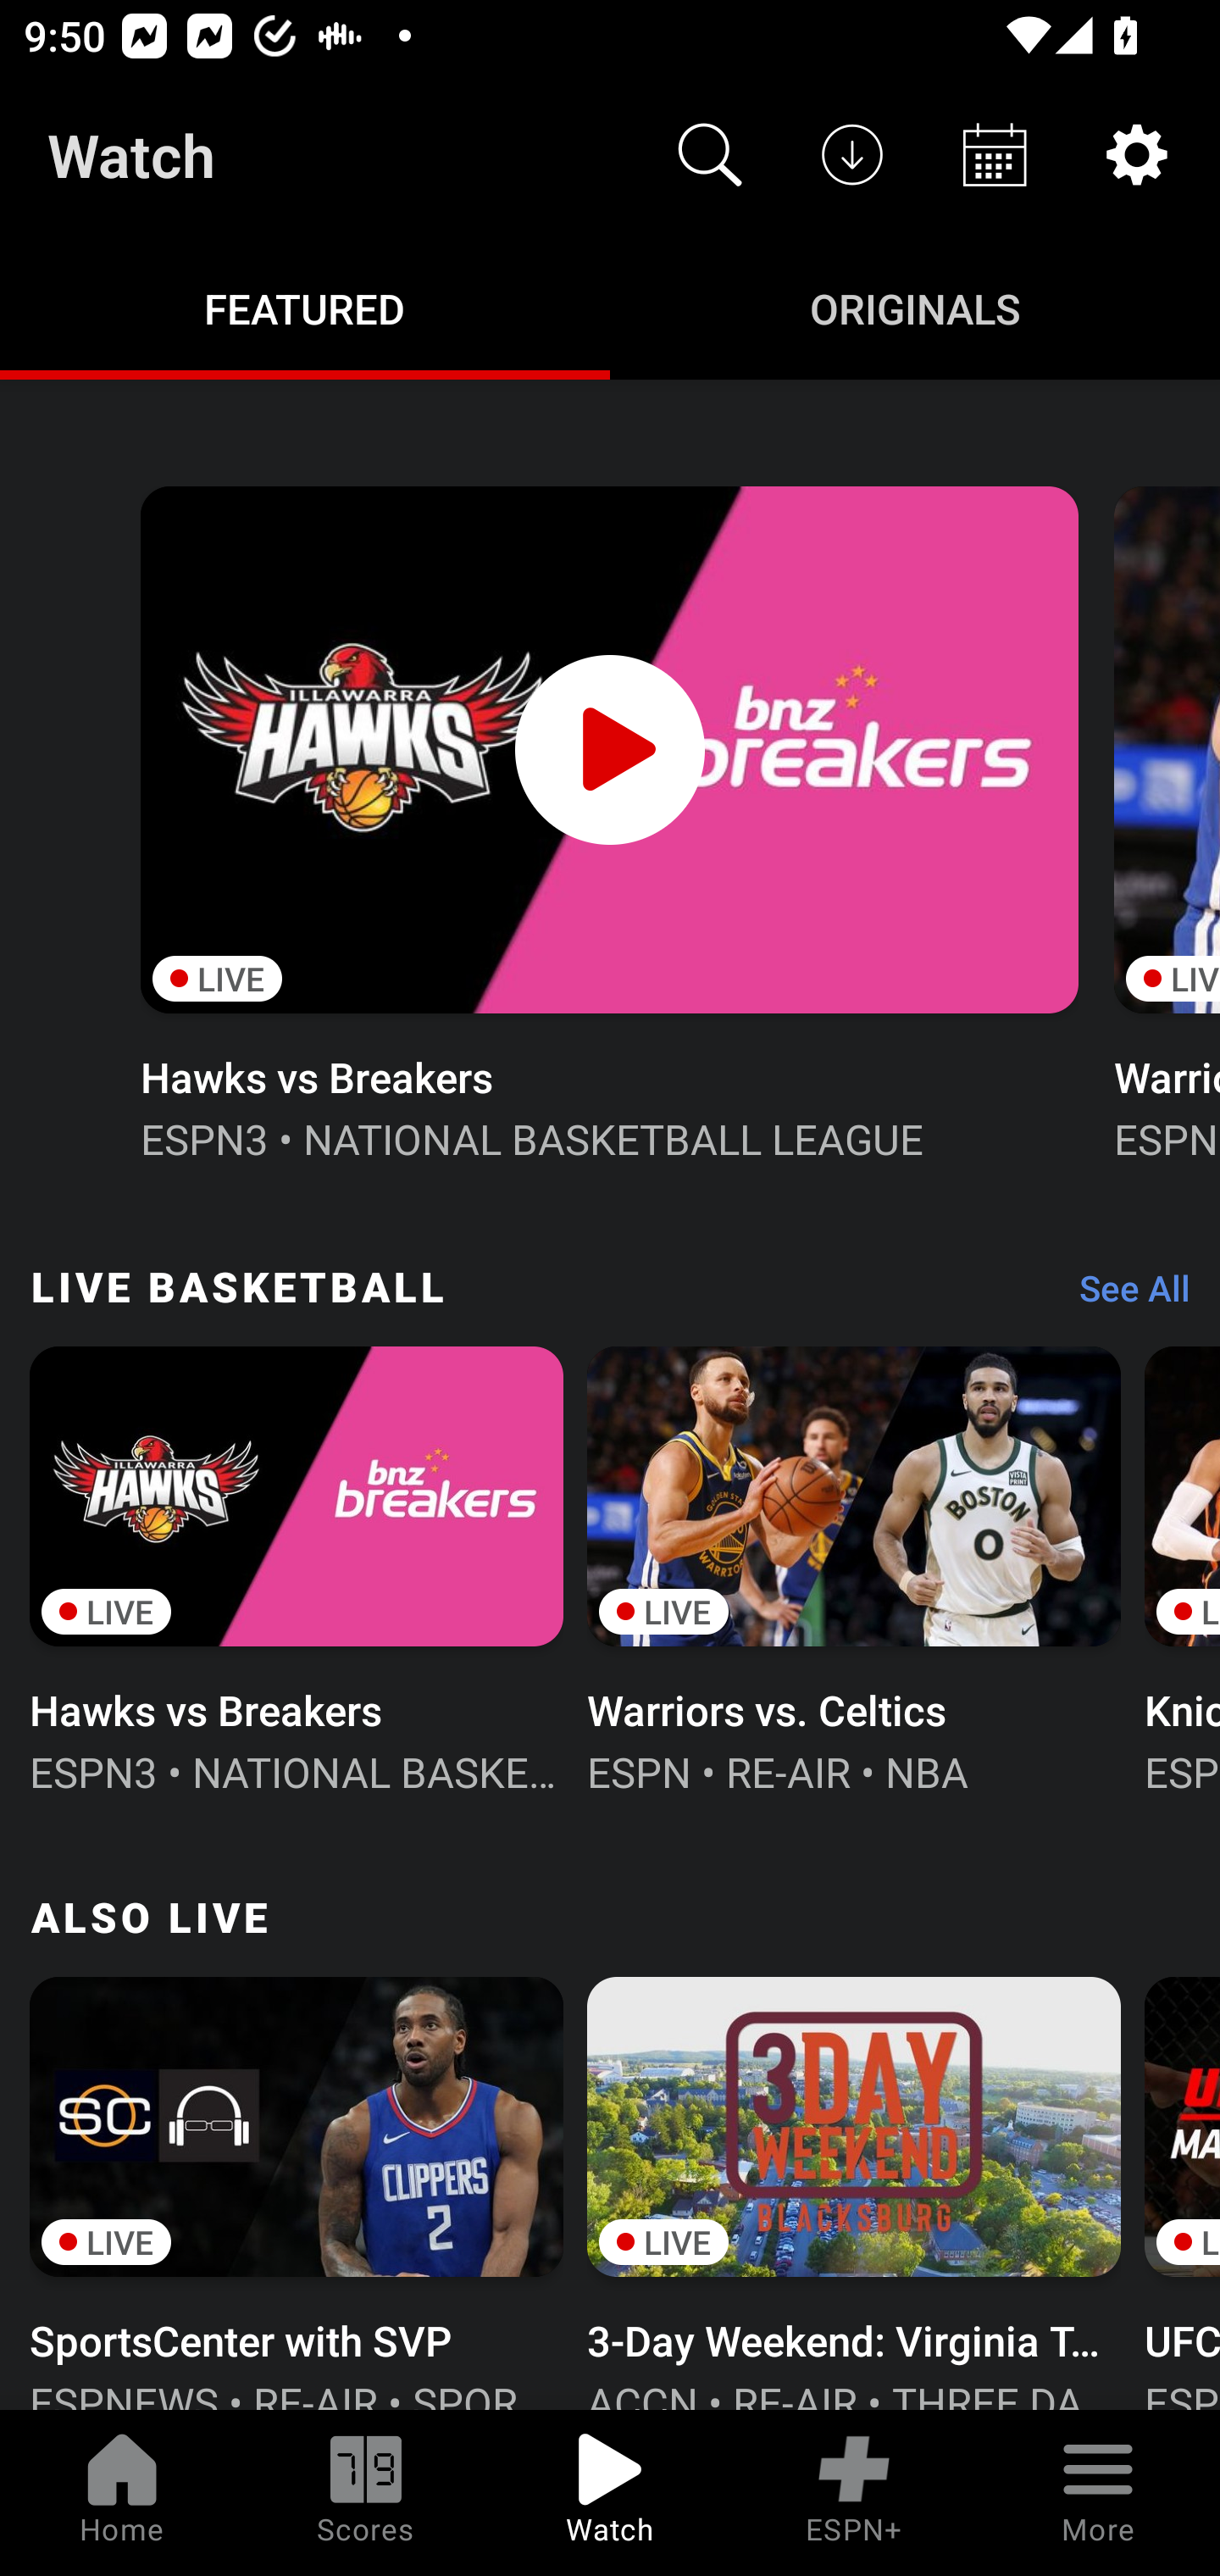 The width and height of the screenshot is (1220, 2576). I want to click on Search, so click(710, 154).